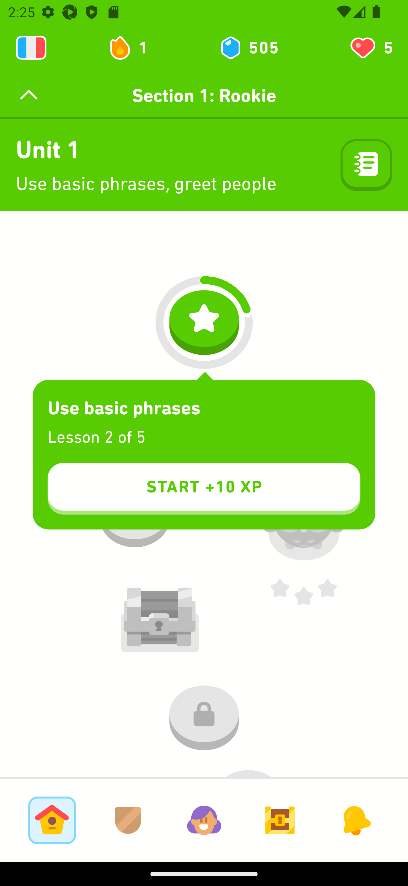 Image resolution: width=408 pixels, height=886 pixels. What do you see at coordinates (371, 48) in the screenshot?
I see `You have 5 hearts left 5` at bounding box center [371, 48].